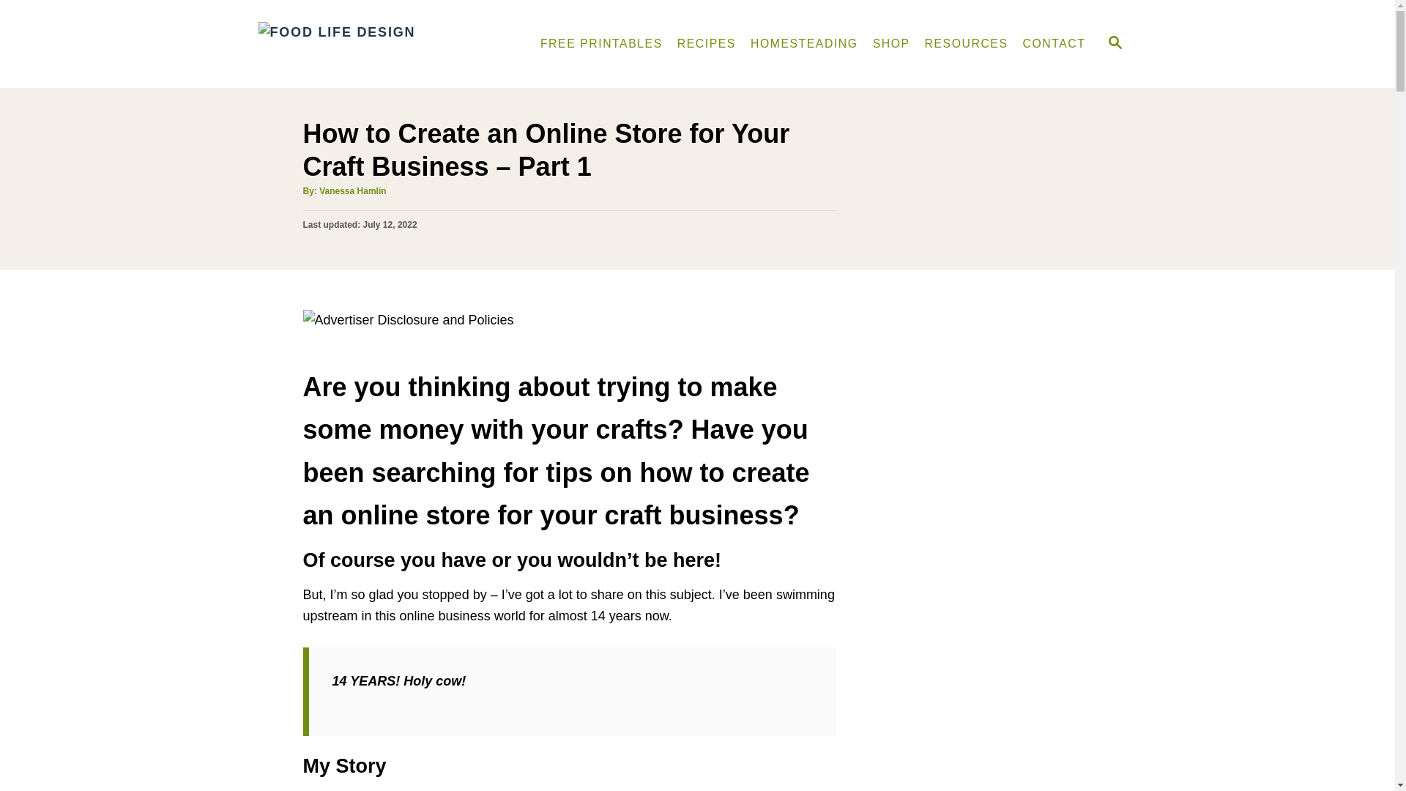 This screenshot has width=1406, height=791. Describe the element at coordinates (601, 43) in the screenshot. I see `FREE PRINTABLES` at that location.